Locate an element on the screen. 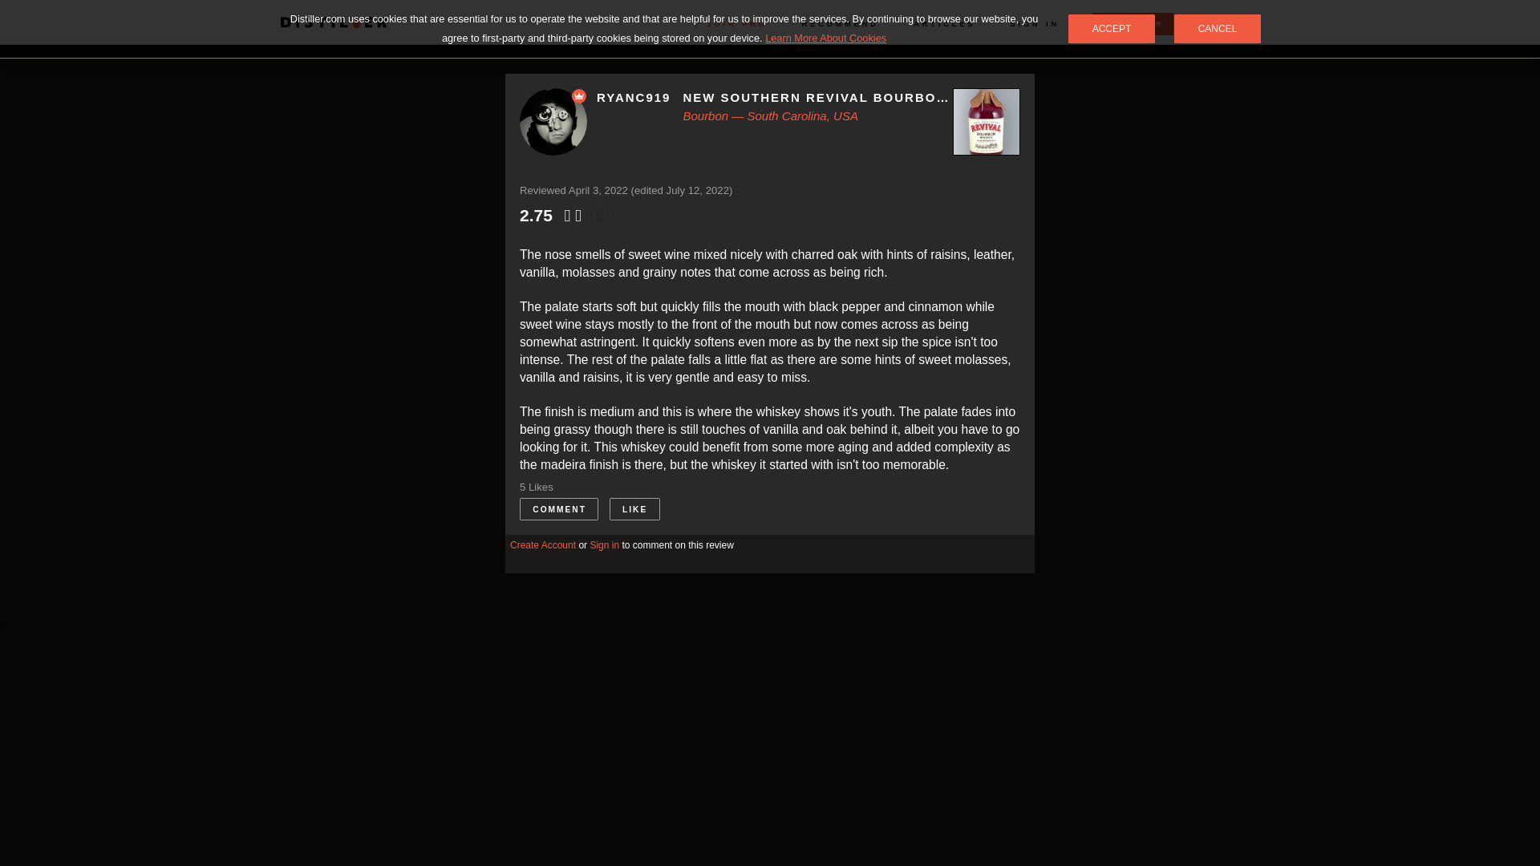 The height and width of the screenshot is (866, 1540). Learn More About Cookies is located at coordinates (826, 38).